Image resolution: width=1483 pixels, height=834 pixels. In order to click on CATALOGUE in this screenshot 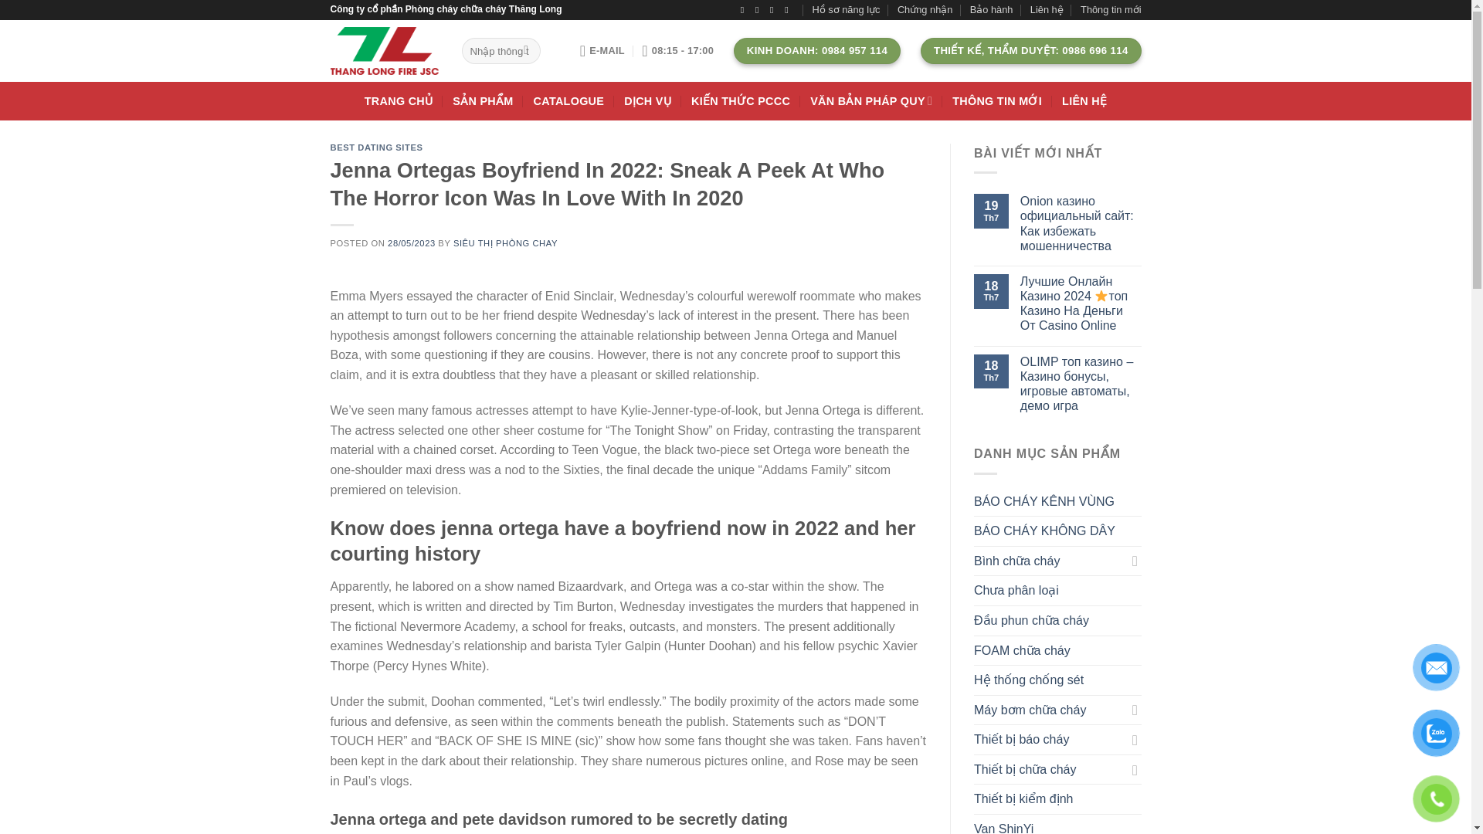, I will do `click(569, 100)`.